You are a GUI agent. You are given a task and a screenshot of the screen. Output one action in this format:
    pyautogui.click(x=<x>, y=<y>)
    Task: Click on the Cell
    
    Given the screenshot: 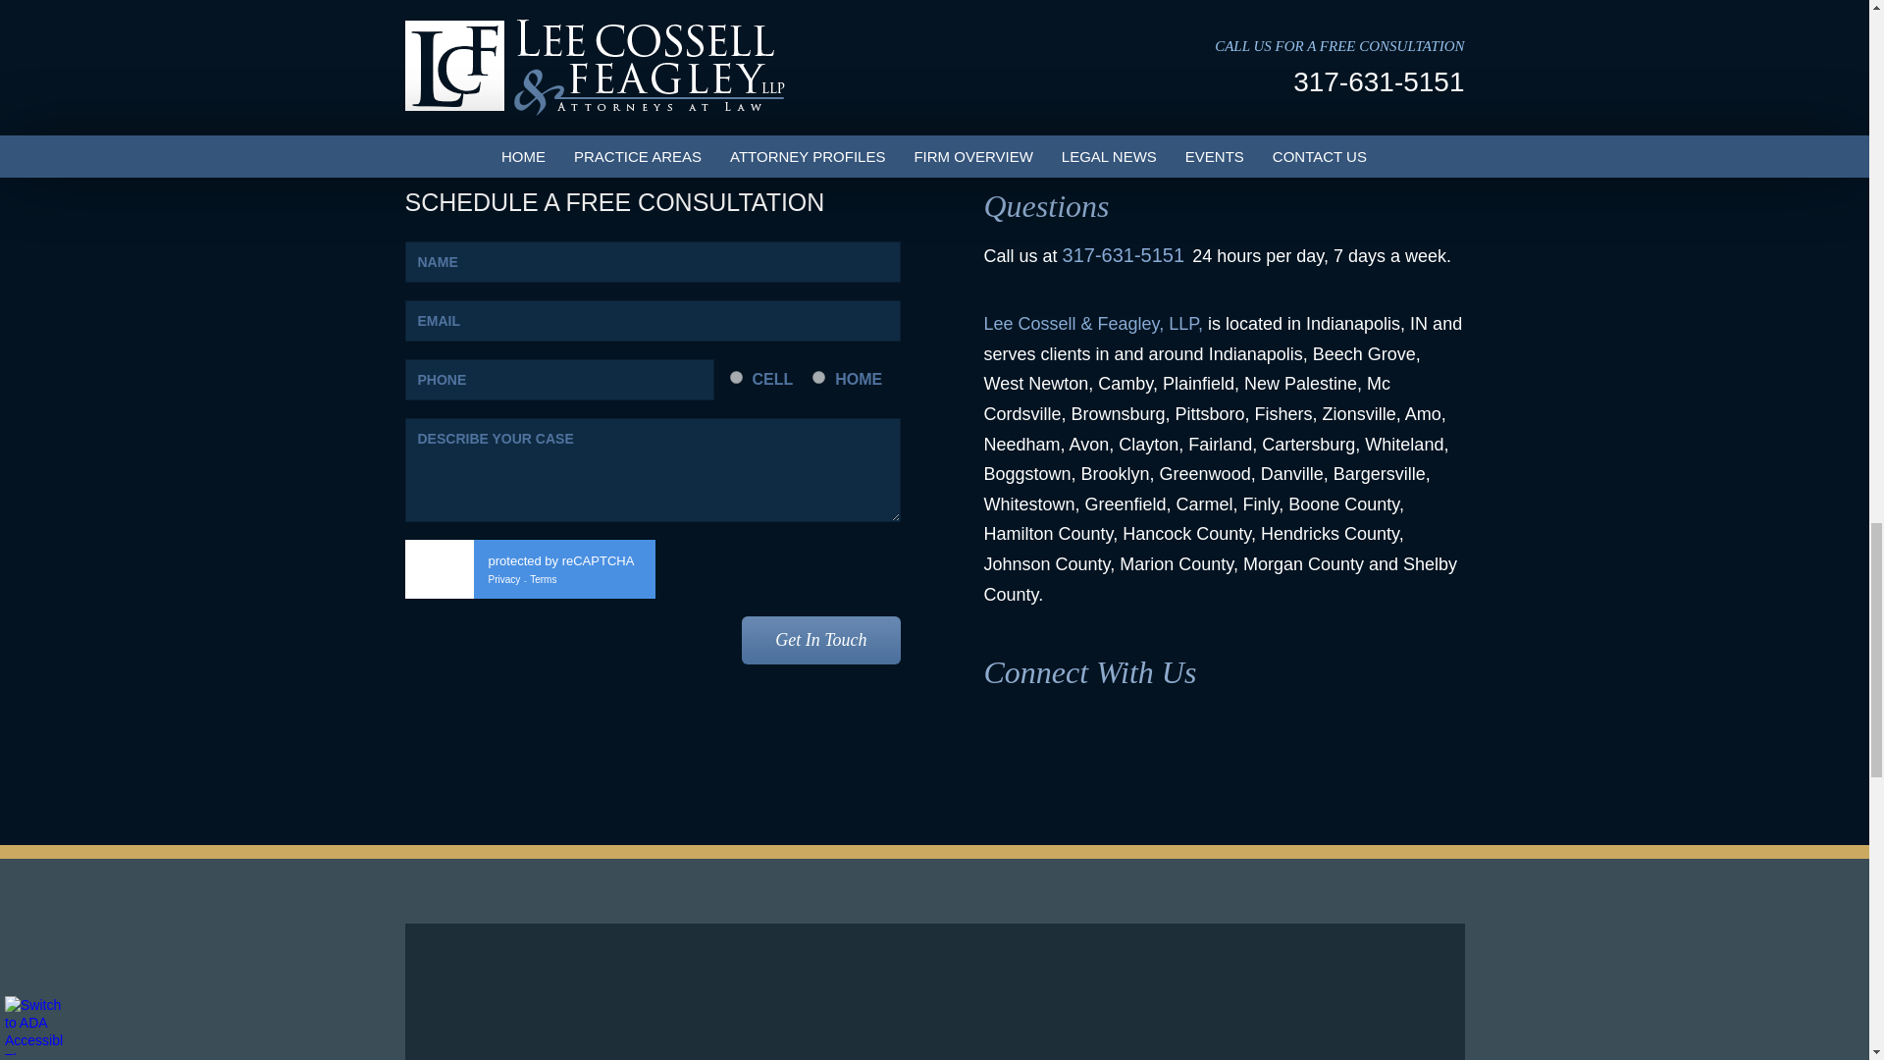 What is the action you would take?
    pyautogui.click(x=736, y=377)
    